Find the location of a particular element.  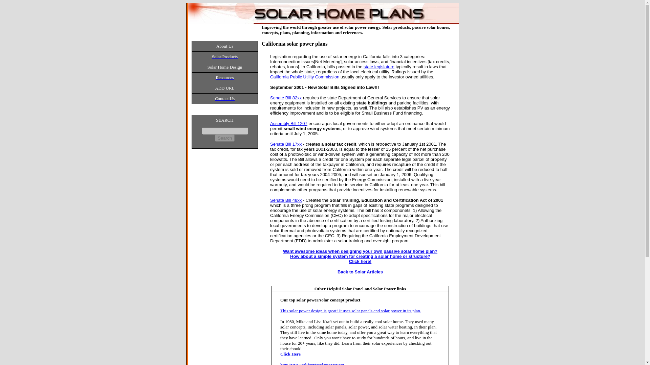

Search is located at coordinates (225, 138).